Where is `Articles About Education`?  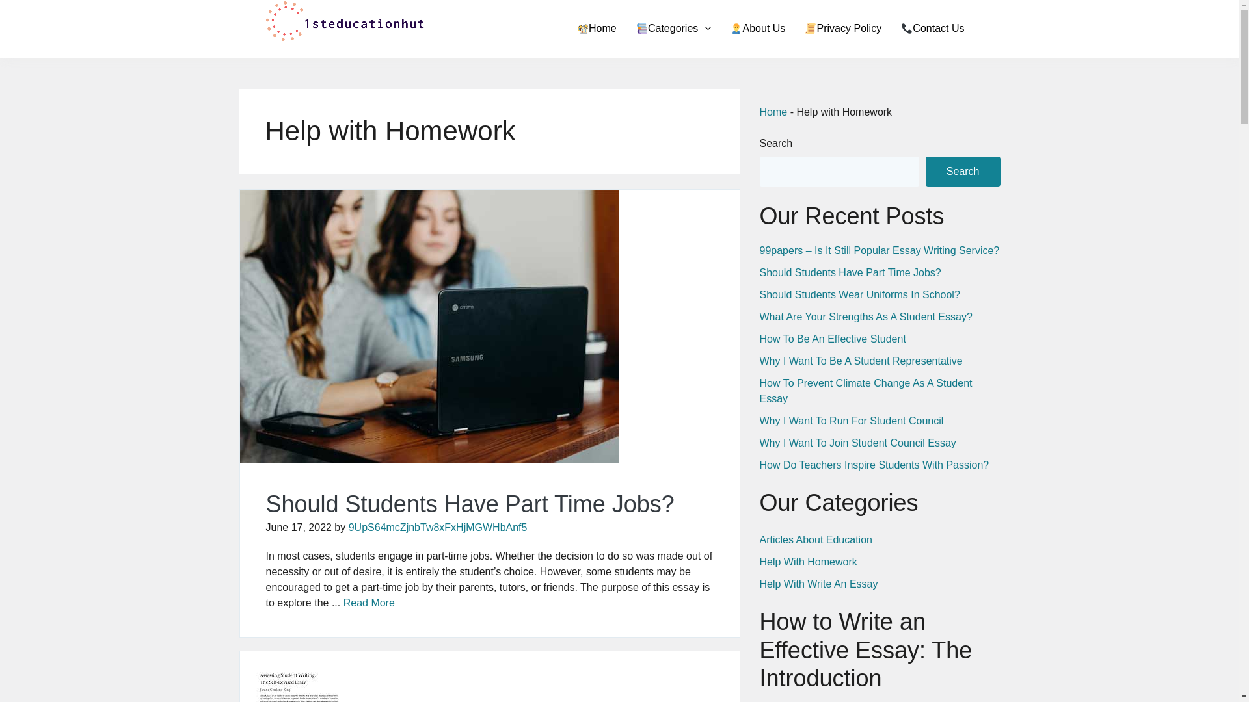 Articles About Education is located at coordinates (816, 539).